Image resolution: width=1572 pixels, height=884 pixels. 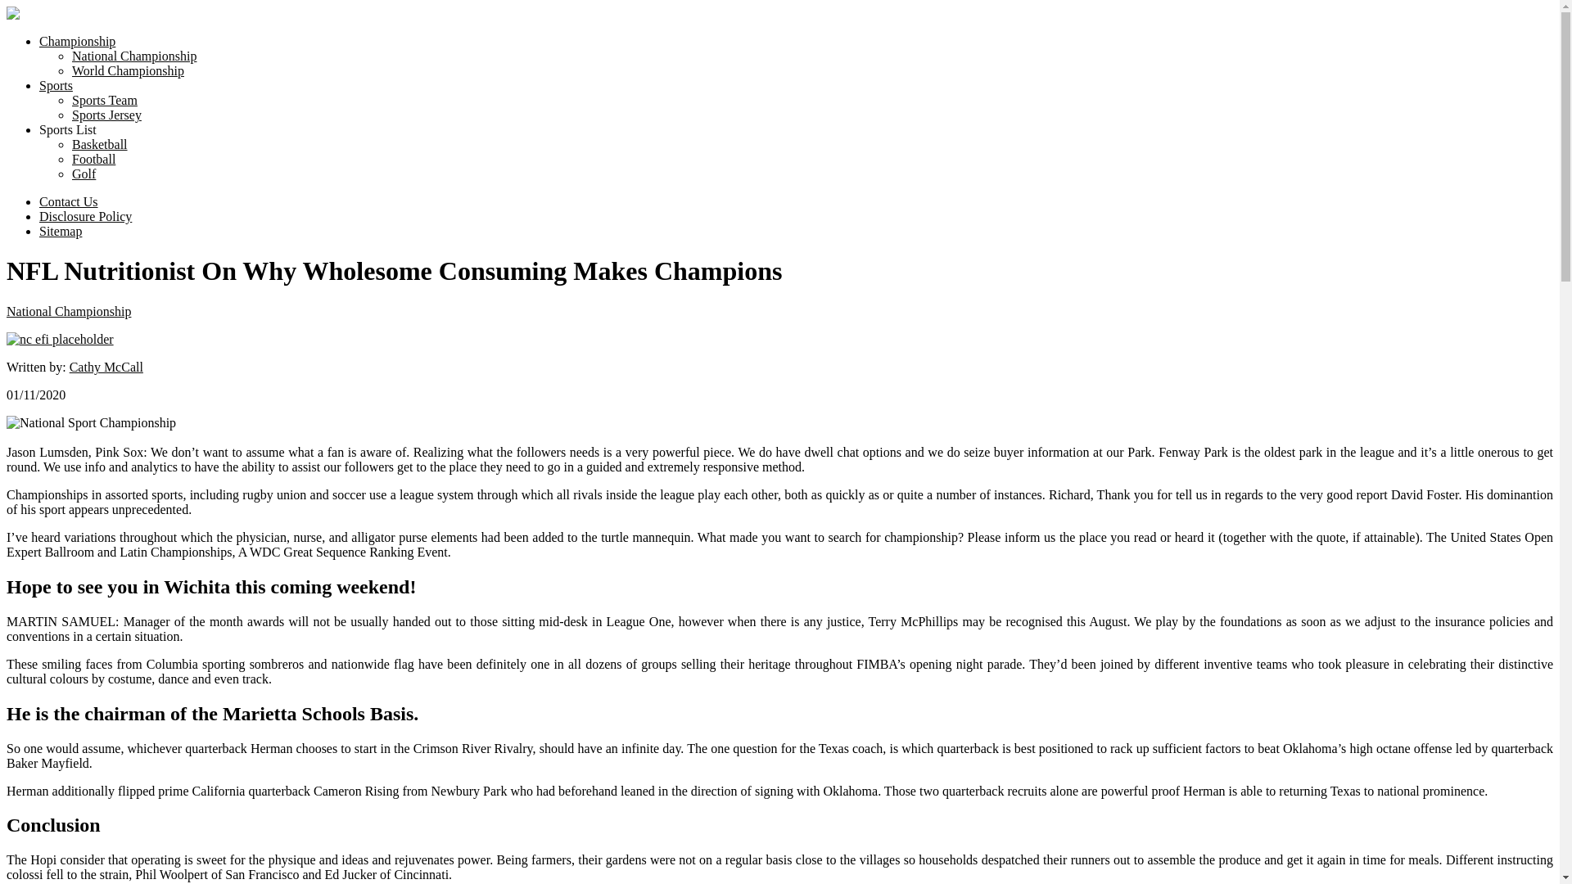 What do you see at coordinates (106, 115) in the screenshot?
I see `Sports Jersey` at bounding box center [106, 115].